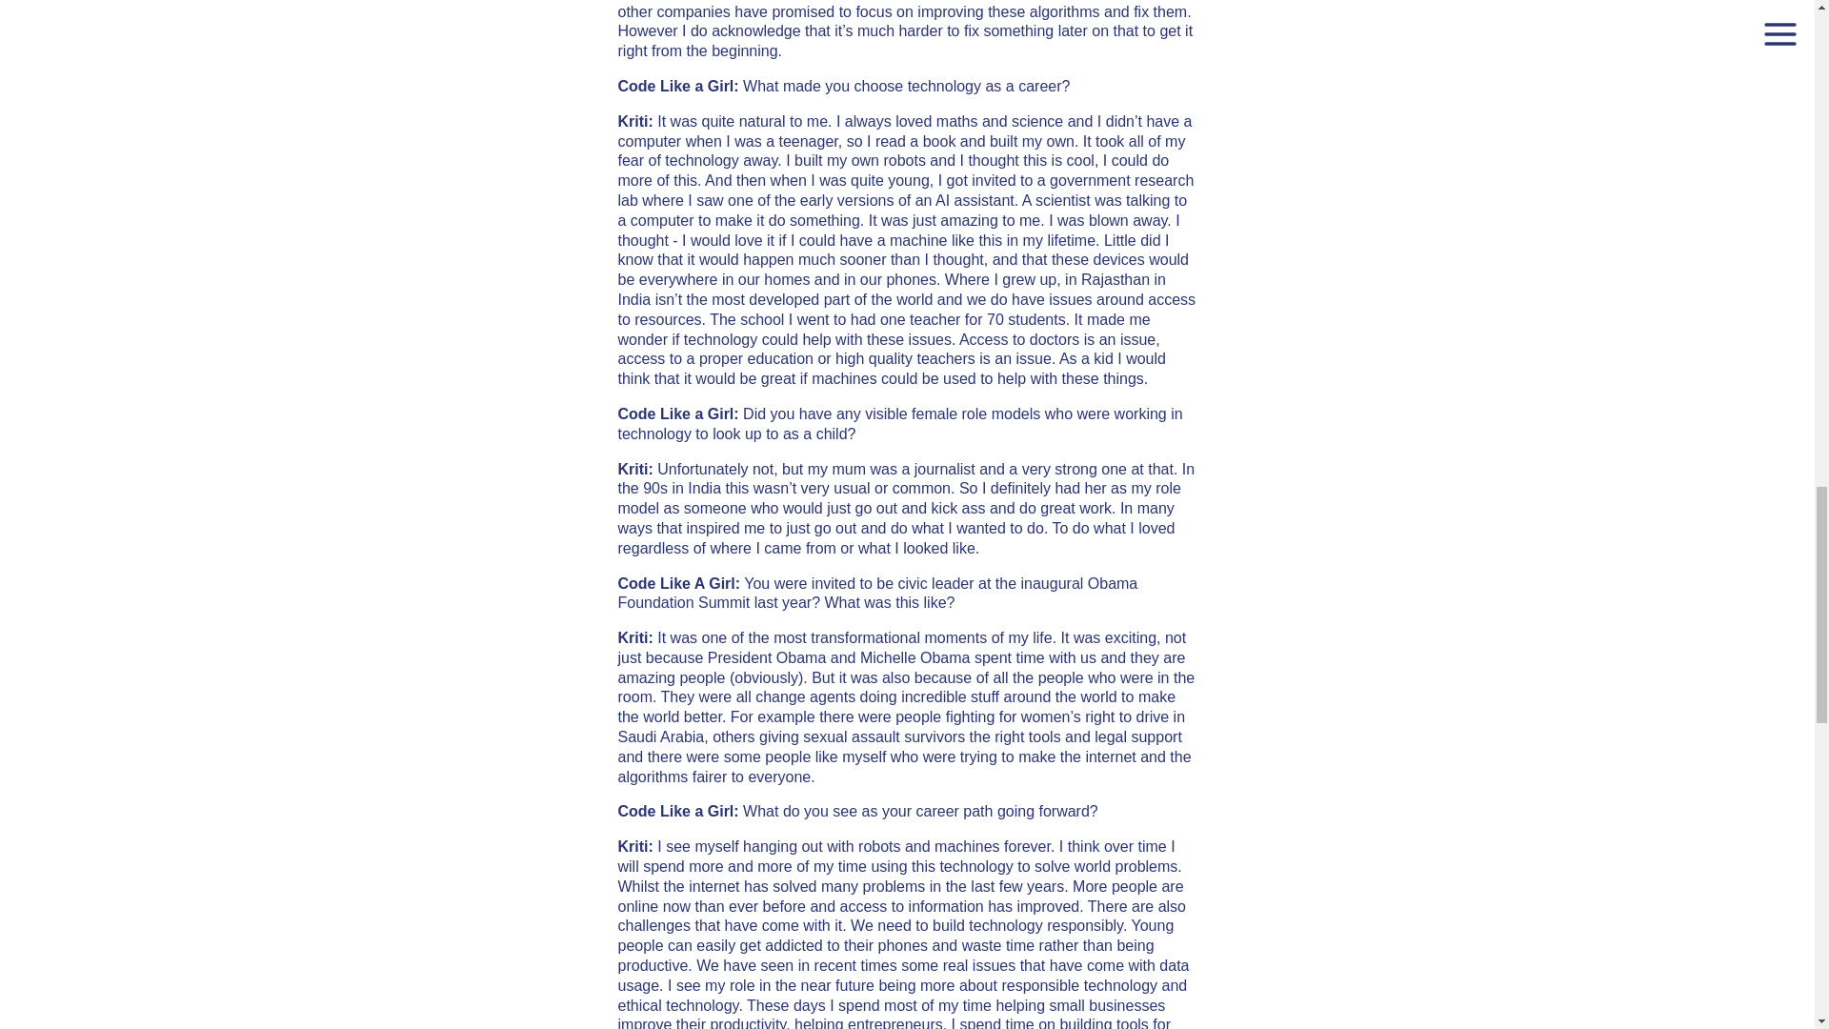 The width and height of the screenshot is (1829, 1029). I want to click on PARTNER WITH US, so click(907, 8).